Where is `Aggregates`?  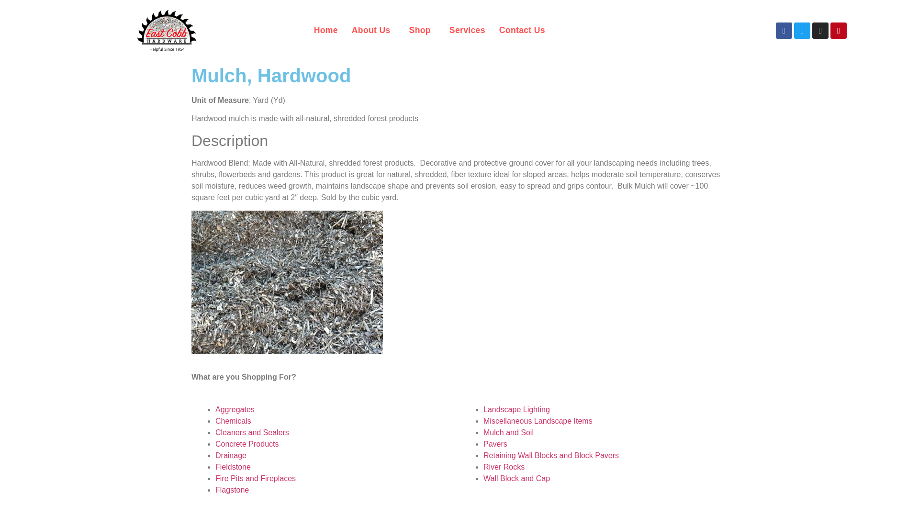
Aggregates is located at coordinates (235, 409).